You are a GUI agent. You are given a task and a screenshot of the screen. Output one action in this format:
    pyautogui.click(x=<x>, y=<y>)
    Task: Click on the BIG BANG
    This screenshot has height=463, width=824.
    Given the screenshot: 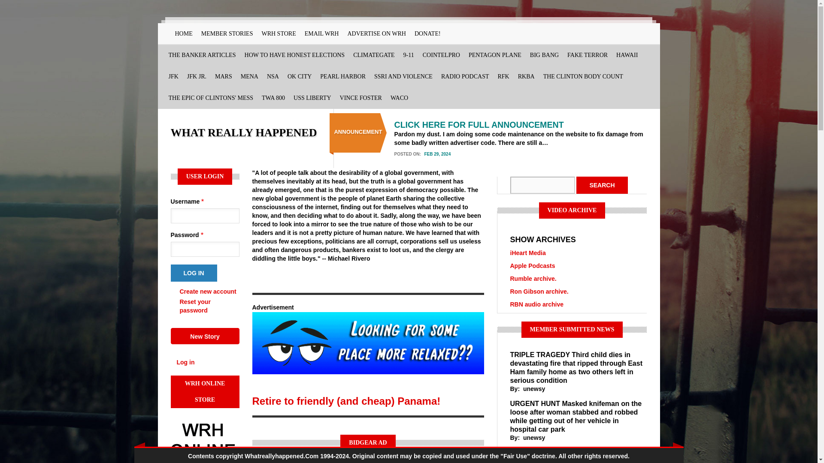 What is the action you would take?
    pyautogui.click(x=544, y=55)
    